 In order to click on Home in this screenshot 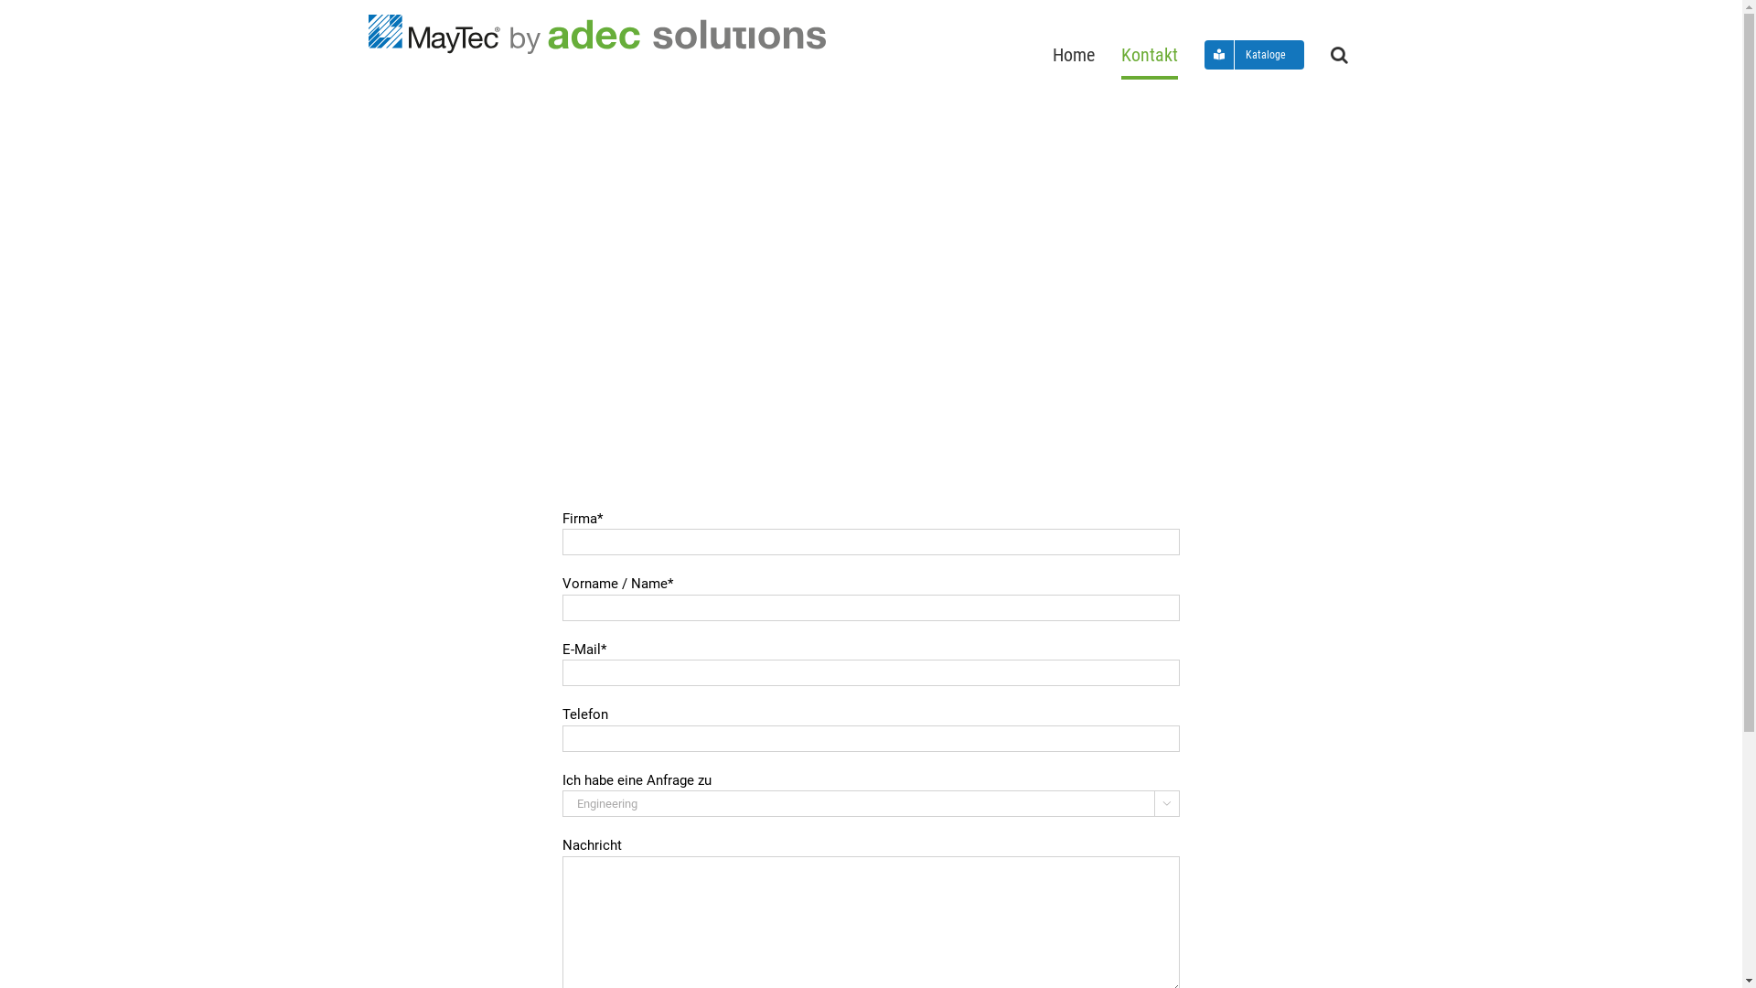, I will do `click(1073, 55)`.